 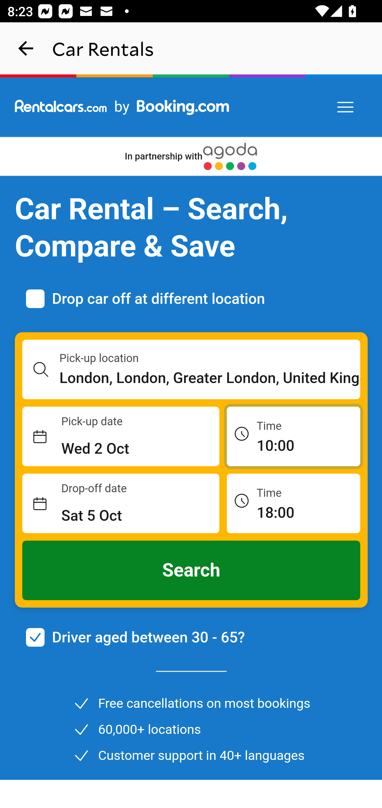 What do you see at coordinates (192, 570) in the screenshot?
I see `Search` at bounding box center [192, 570].